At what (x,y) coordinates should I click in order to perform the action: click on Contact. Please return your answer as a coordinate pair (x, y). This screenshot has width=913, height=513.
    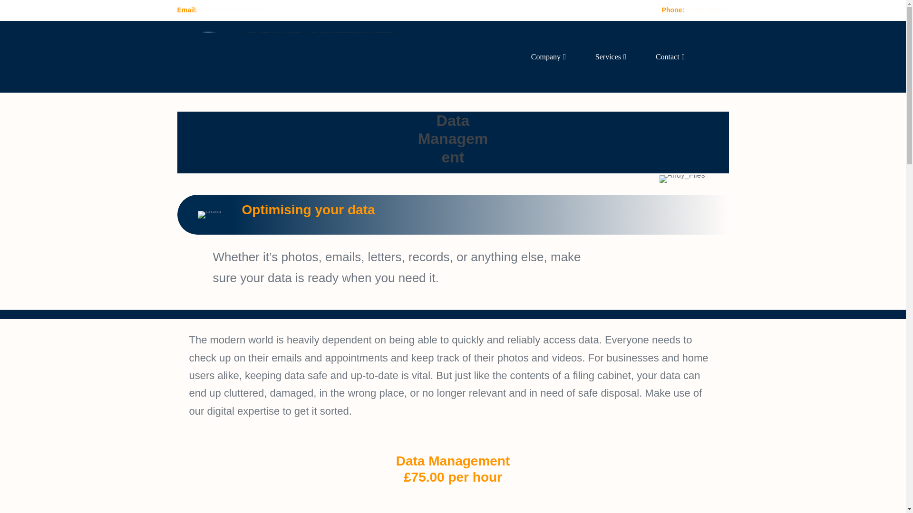
    Looking at the image, I should click on (670, 57).